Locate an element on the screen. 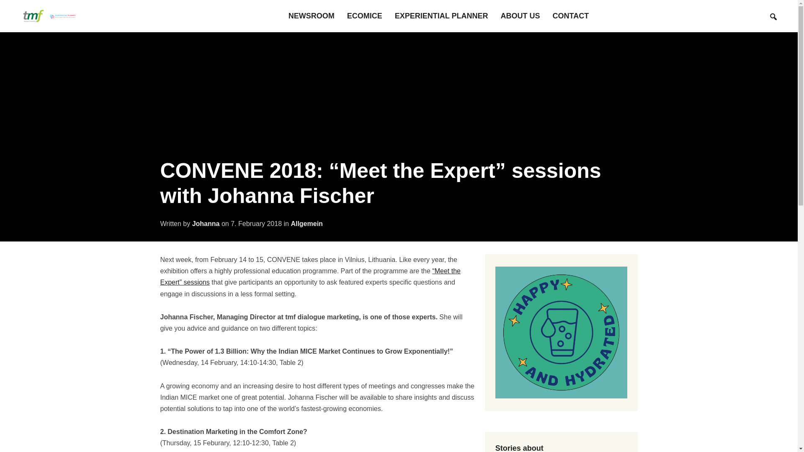 Image resolution: width=804 pixels, height=452 pixels. EXPERIENTIAL PLANNER is located at coordinates (441, 16).